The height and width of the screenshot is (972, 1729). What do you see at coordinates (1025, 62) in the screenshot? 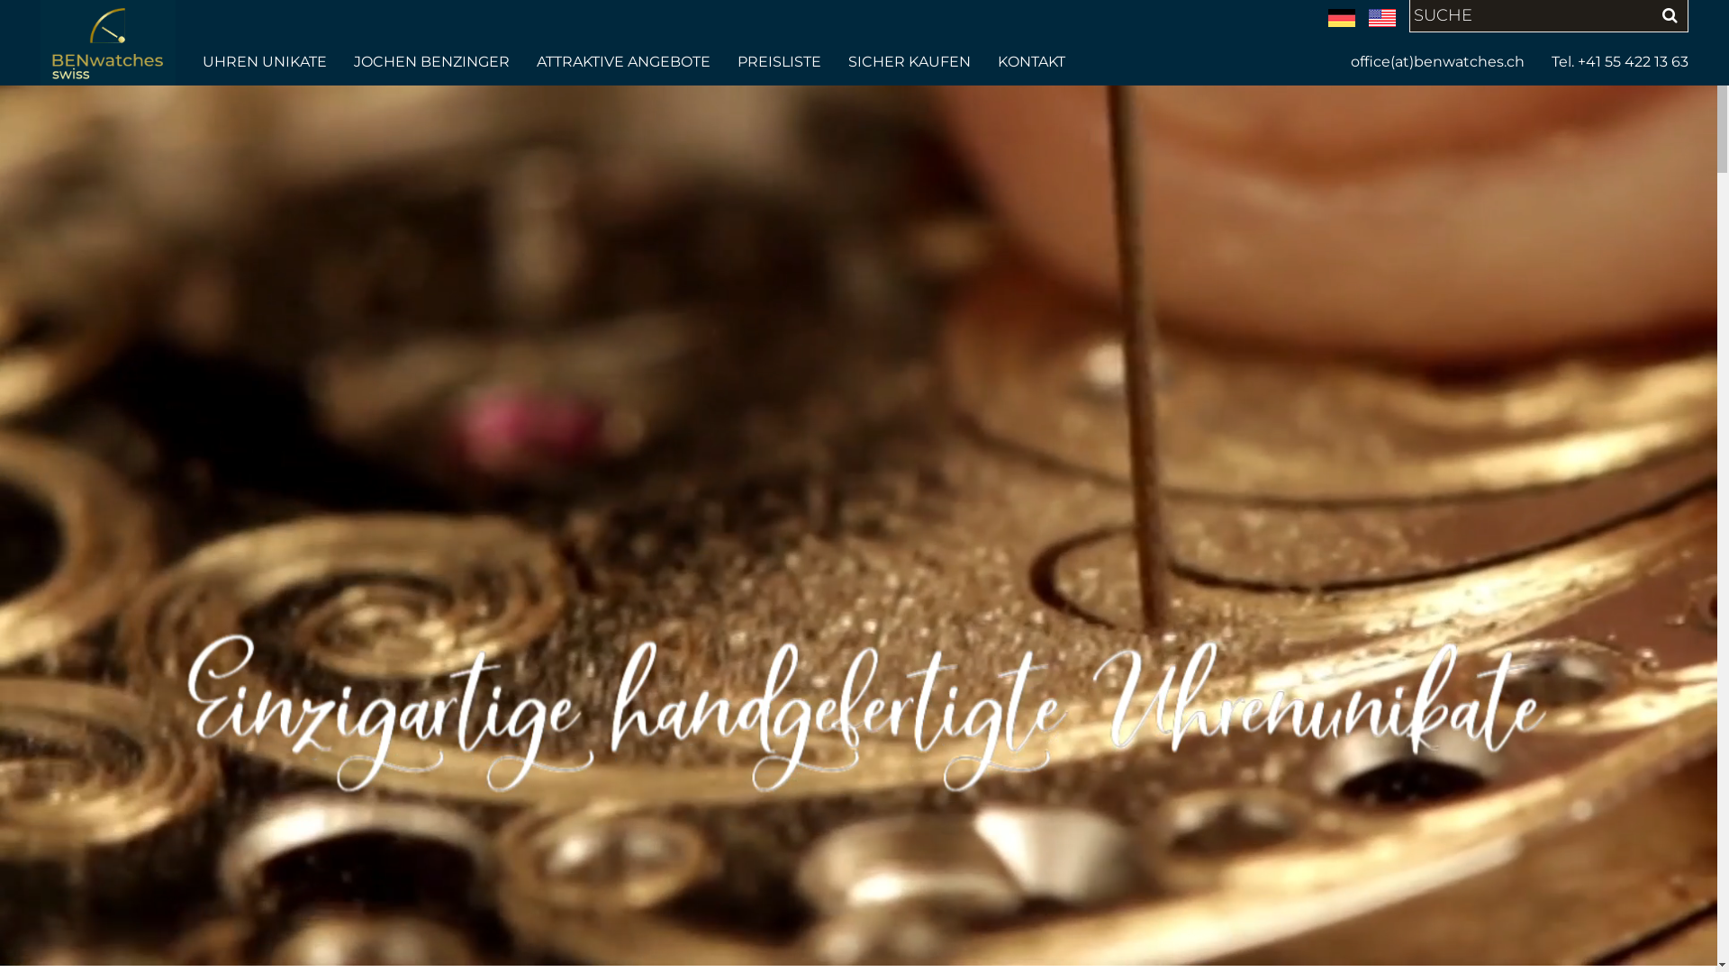
I see `KONTAKT` at bounding box center [1025, 62].